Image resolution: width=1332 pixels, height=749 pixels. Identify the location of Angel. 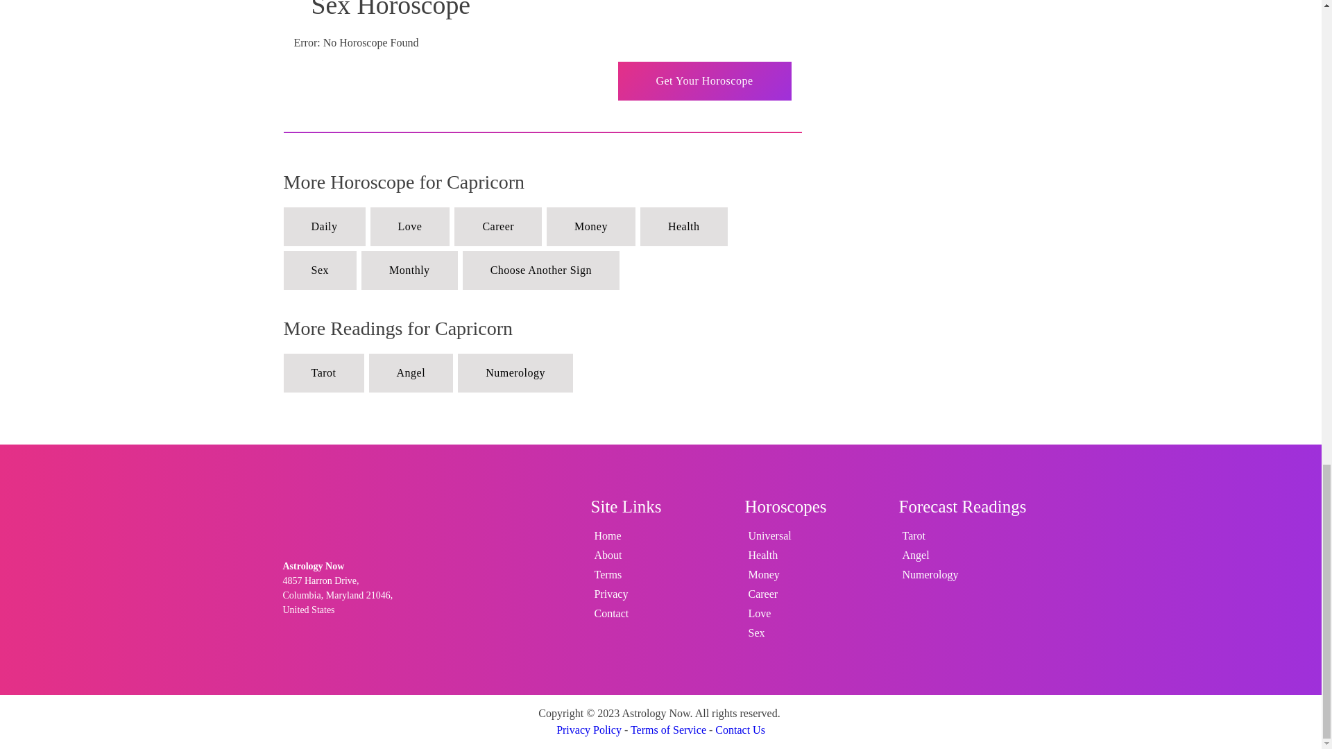
(411, 372).